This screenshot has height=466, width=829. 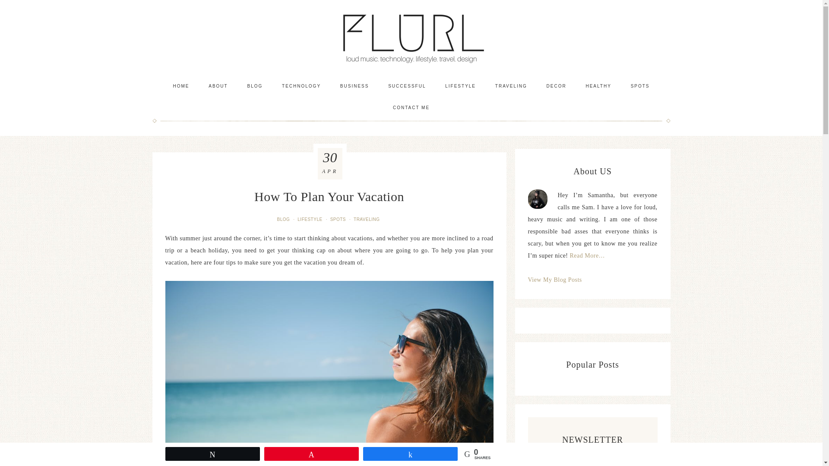 I want to click on BLOG, so click(x=284, y=219).